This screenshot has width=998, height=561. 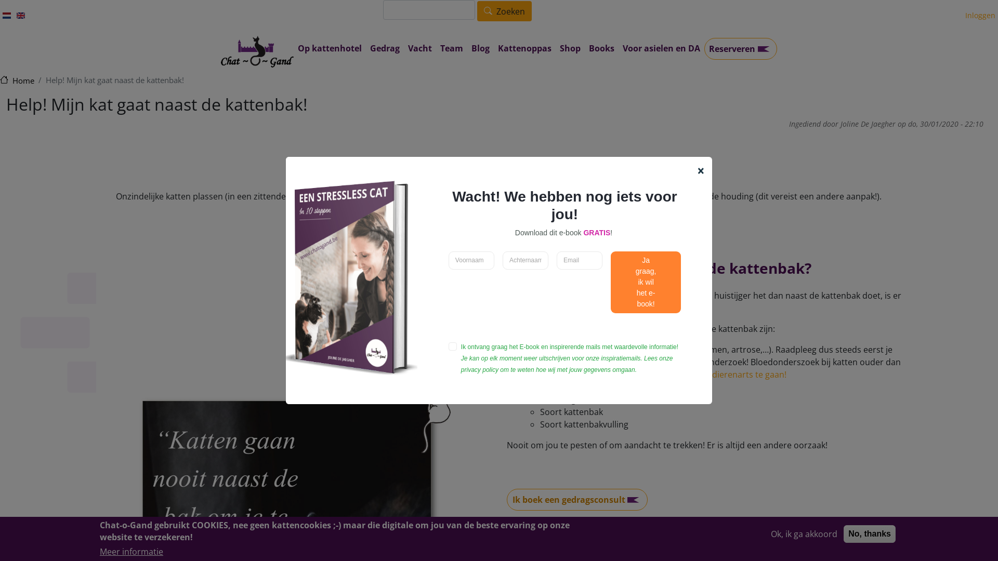 What do you see at coordinates (602, 48) in the screenshot?
I see `Books` at bounding box center [602, 48].